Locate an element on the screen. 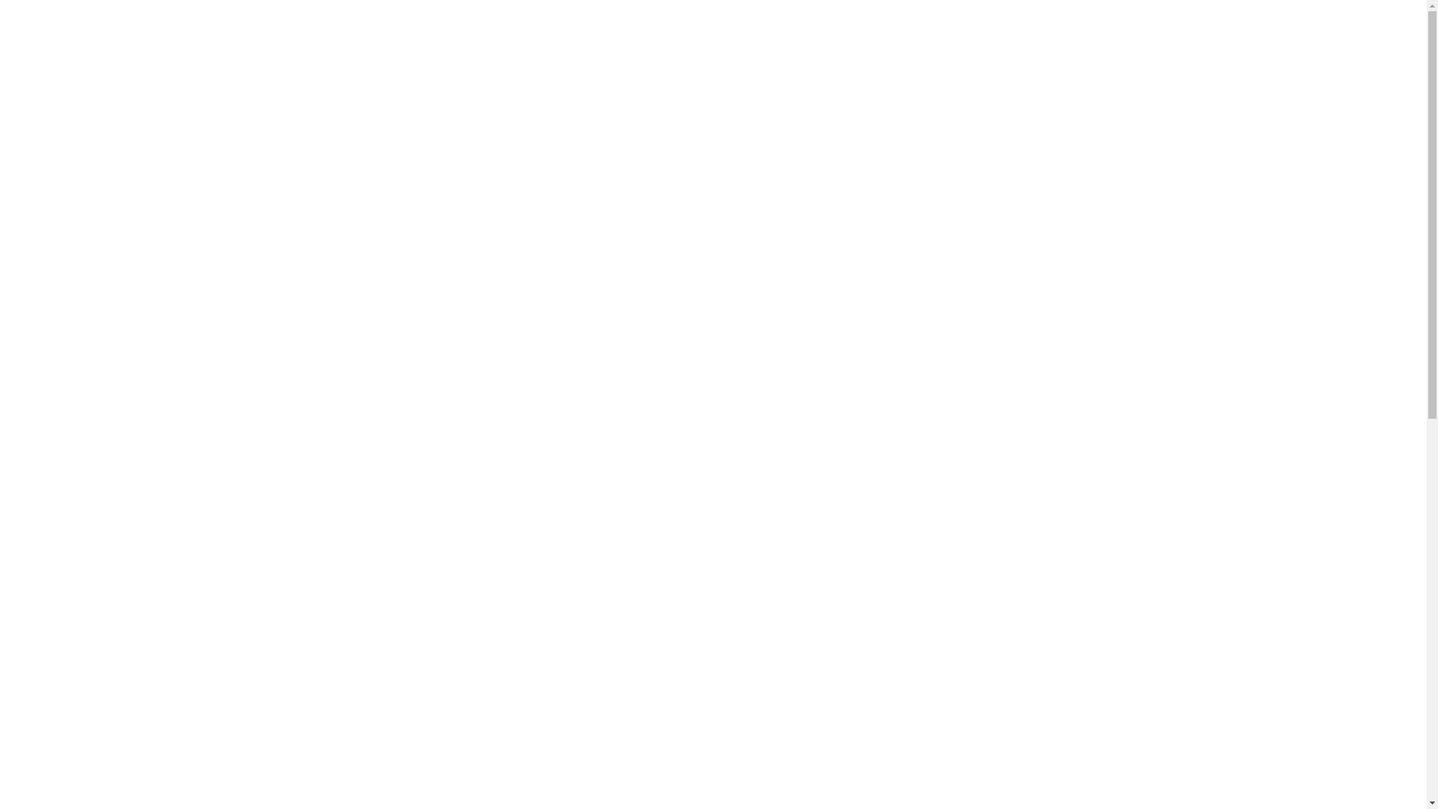  ACCUEIL is located at coordinates (496, 55).